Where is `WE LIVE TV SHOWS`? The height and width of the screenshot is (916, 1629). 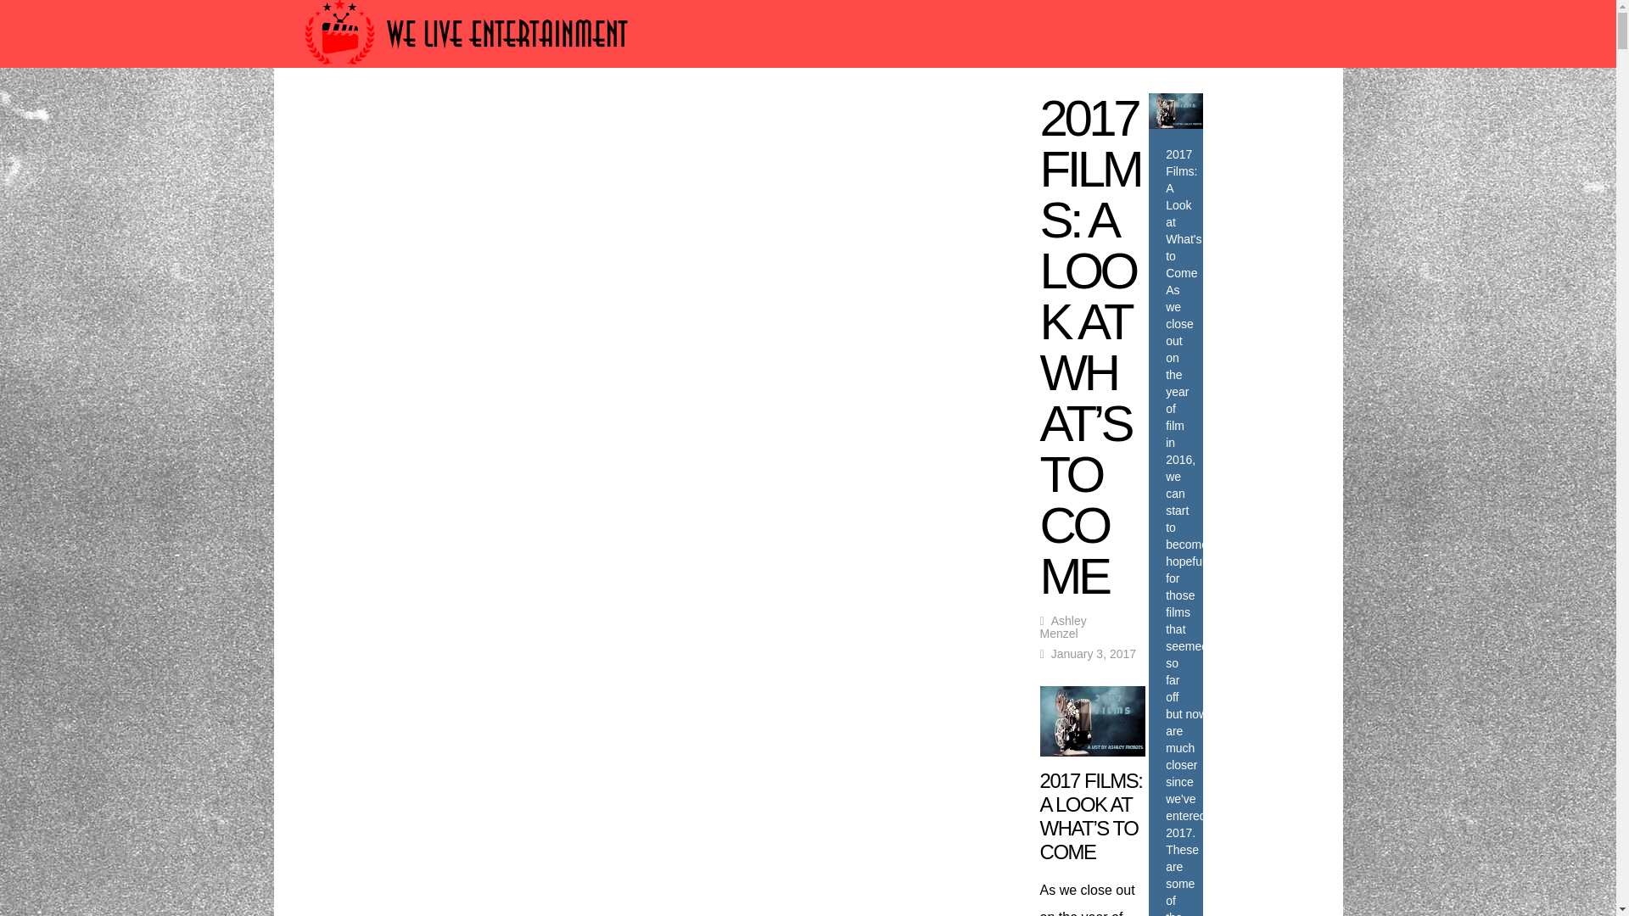 WE LIVE TV SHOWS is located at coordinates (750, 115).